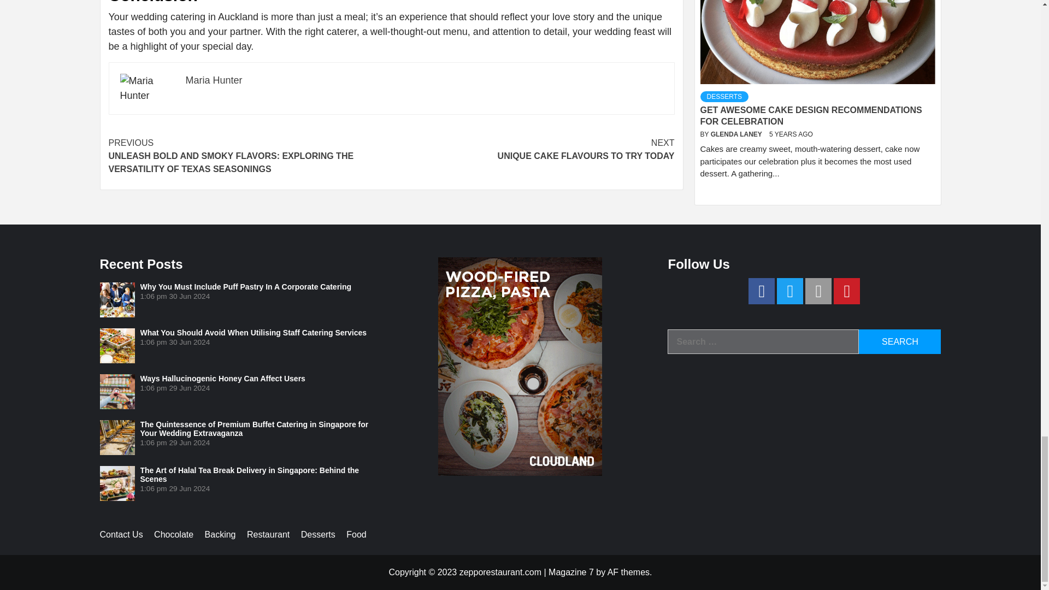 The height and width of the screenshot is (590, 1049). What do you see at coordinates (214, 80) in the screenshot?
I see `Maria Hunter` at bounding box center [214, 80].